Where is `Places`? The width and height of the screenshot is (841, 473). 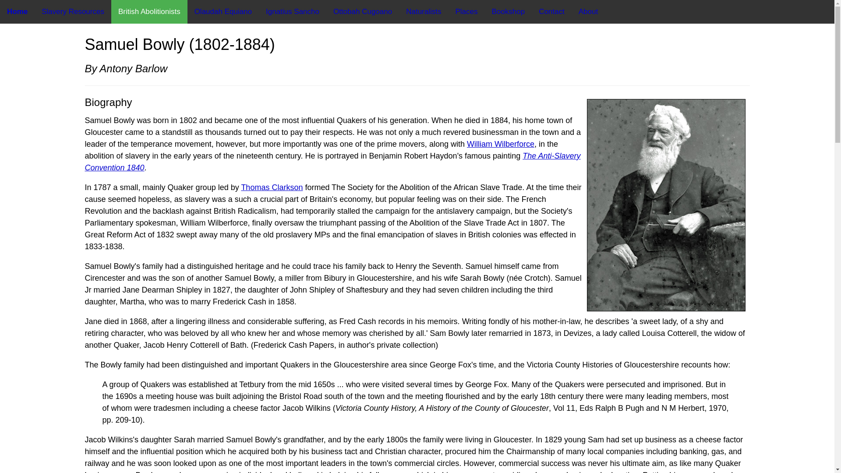 Places is located at coordinates (466, 12).